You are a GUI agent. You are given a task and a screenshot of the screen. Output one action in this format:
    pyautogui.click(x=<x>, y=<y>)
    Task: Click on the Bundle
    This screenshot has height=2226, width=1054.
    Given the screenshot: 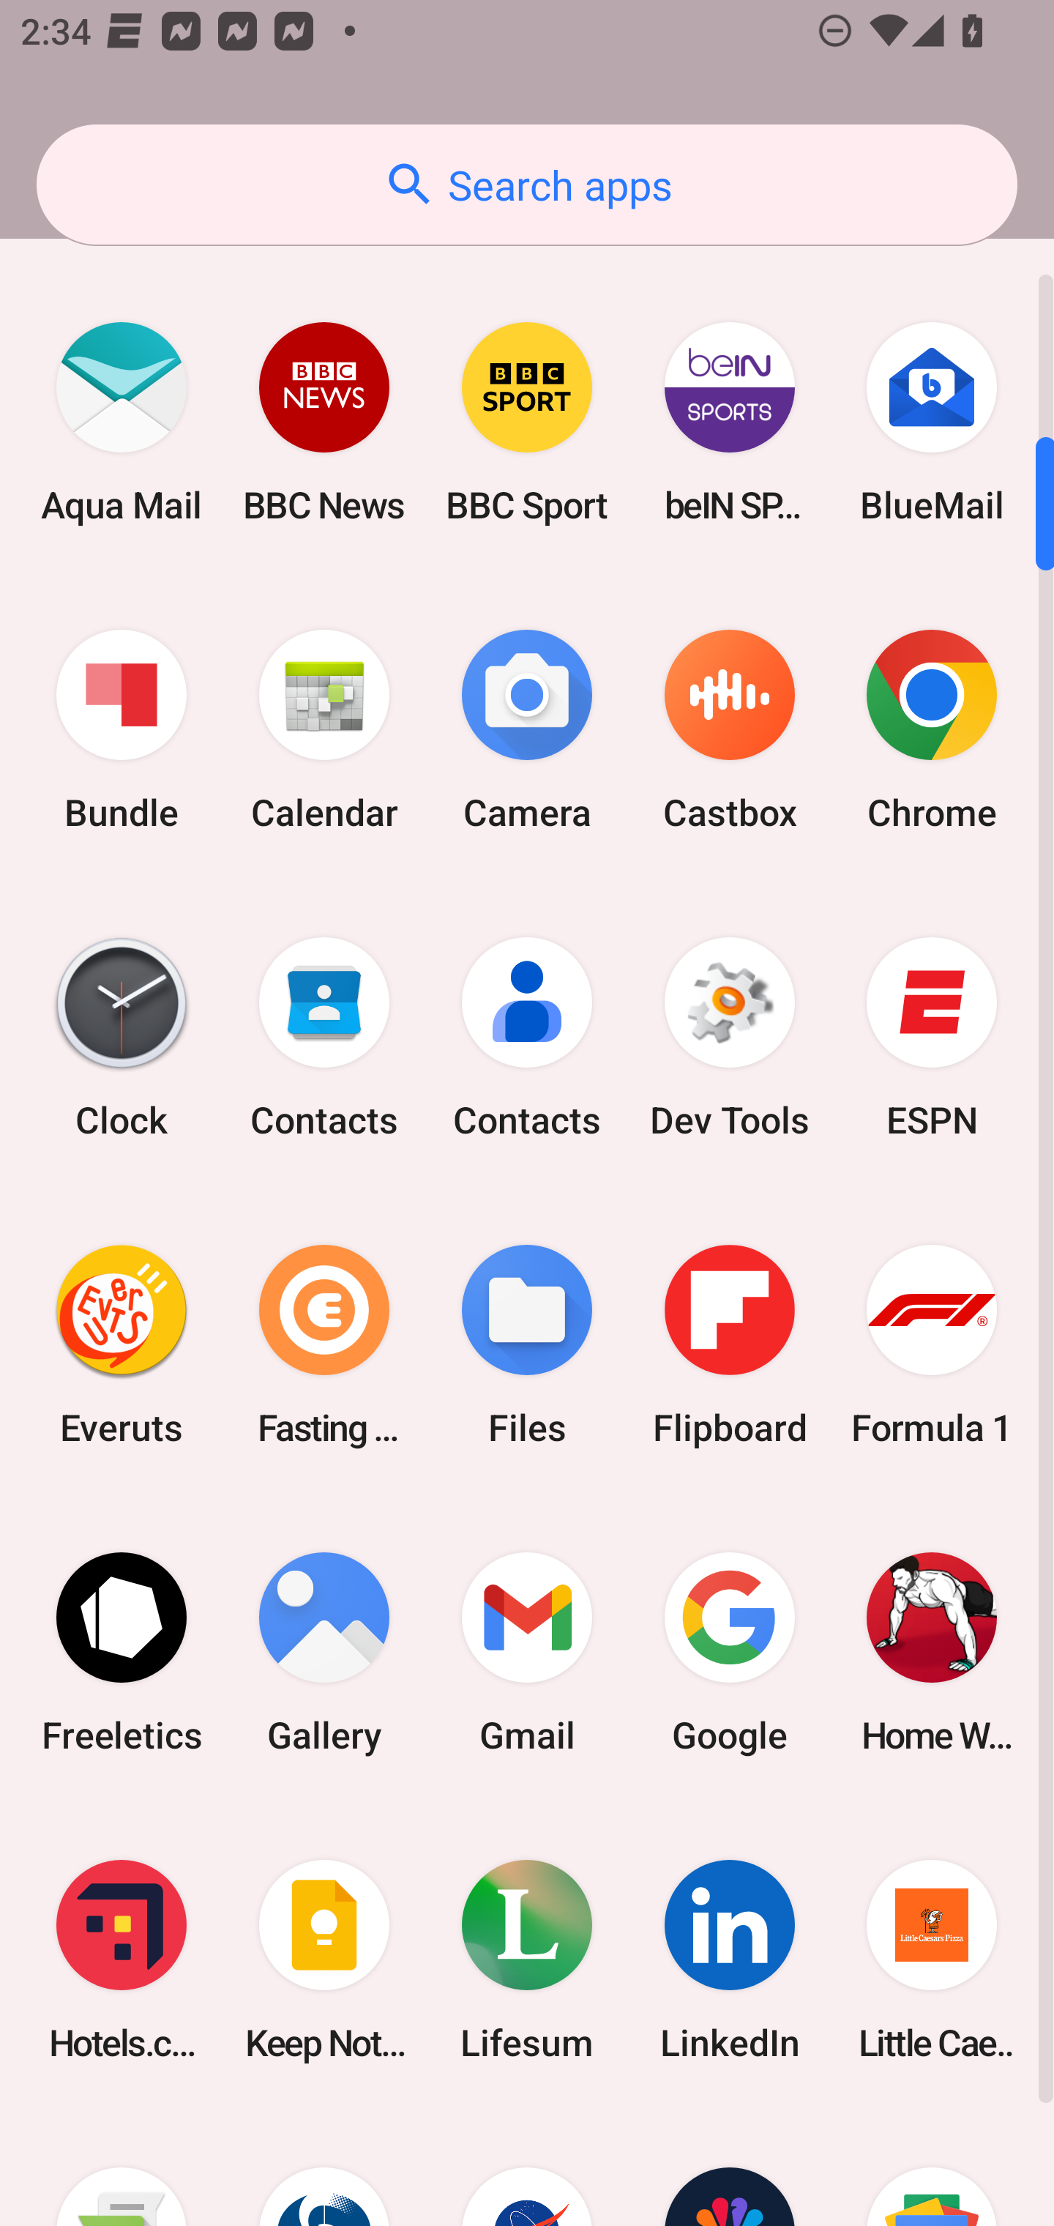 What is the action you would take?
    pyautogui.click(x=122, y=729)
    